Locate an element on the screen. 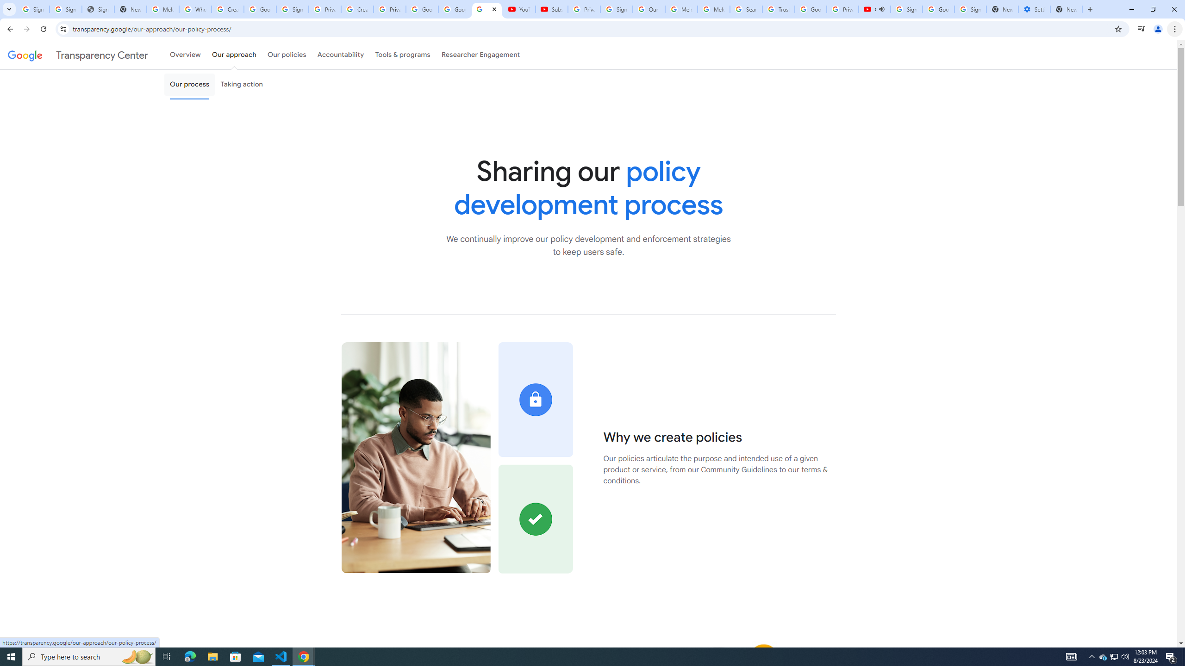 Image resolution: width=1185 pixels, height=666 pixels. Subscriptions - YouTube is located at coordinates (551, 9).